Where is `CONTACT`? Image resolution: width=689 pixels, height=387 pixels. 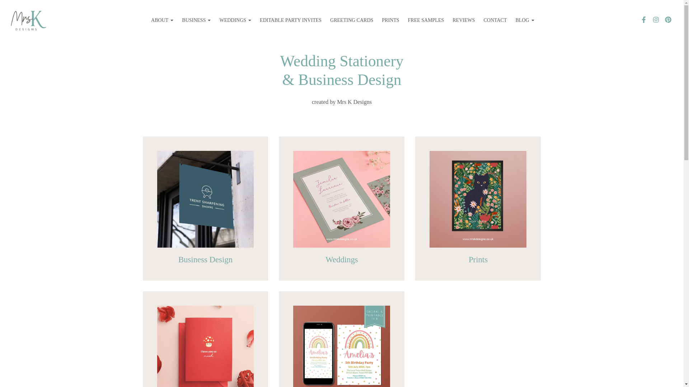
CONTACT is located at coordinates (495, 20).